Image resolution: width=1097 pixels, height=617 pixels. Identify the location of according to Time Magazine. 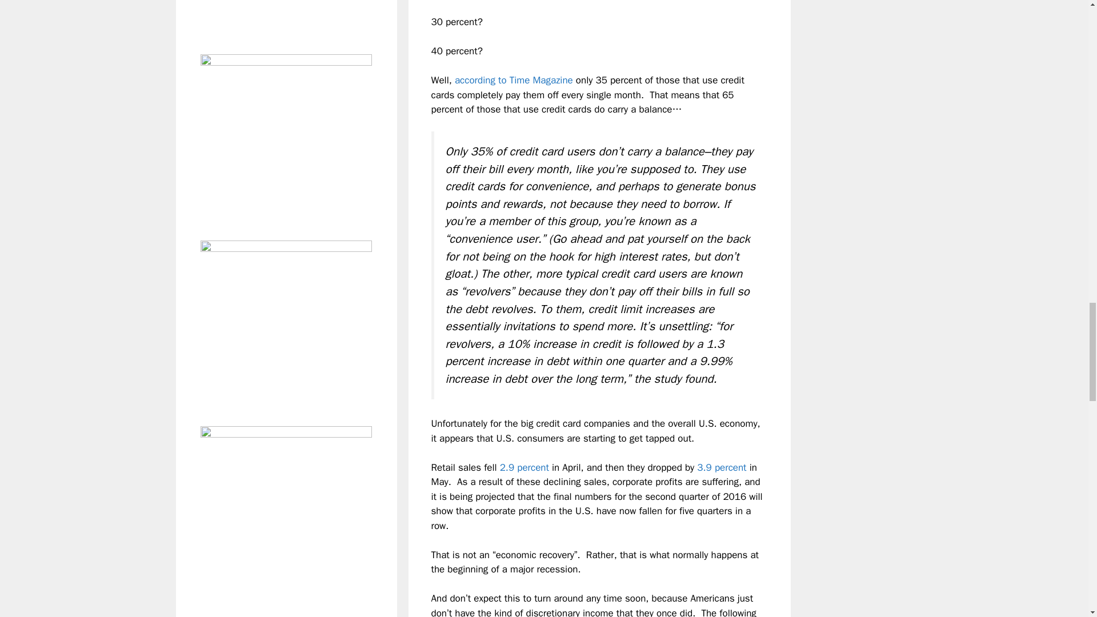
(514, 80).